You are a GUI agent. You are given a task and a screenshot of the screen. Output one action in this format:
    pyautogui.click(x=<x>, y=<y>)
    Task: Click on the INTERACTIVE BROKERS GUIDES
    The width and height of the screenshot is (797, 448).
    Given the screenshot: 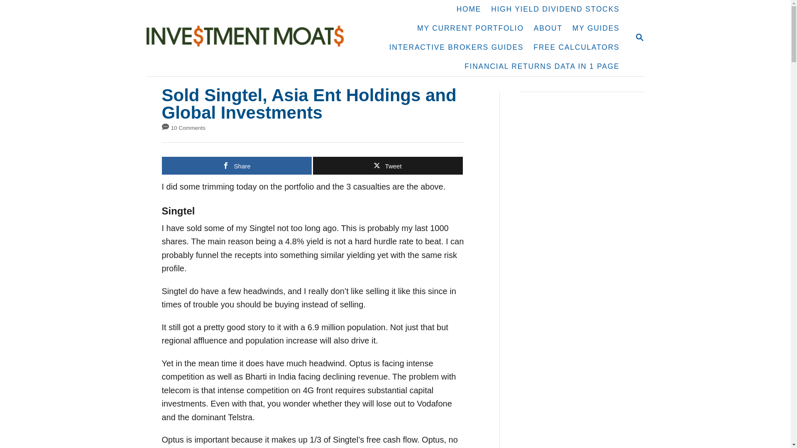 What is the action you would take?
    pyautogui.click(x=548, y=28)
    